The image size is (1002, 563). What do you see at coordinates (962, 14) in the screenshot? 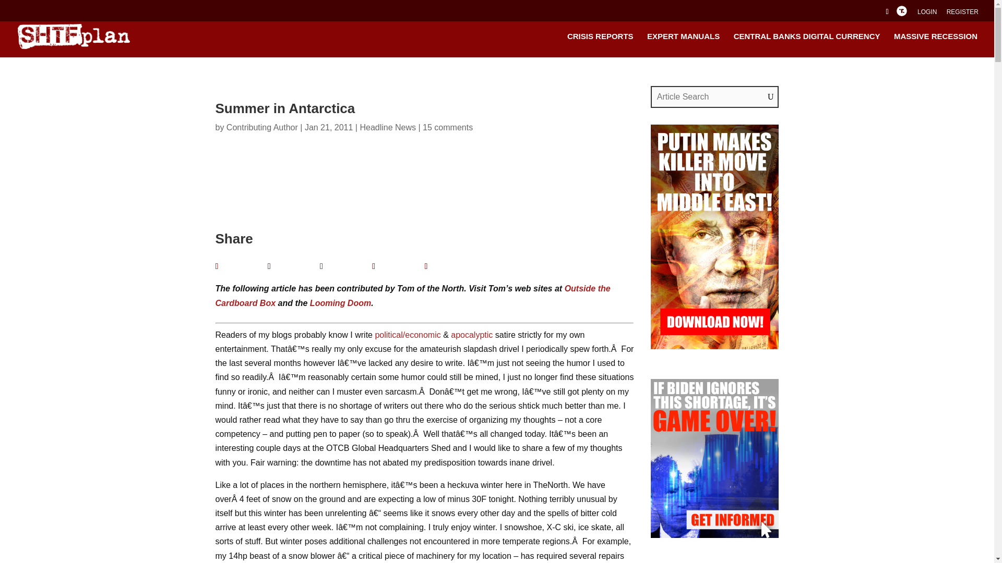
I see `REGISTER` at bounding box center [962, 14].